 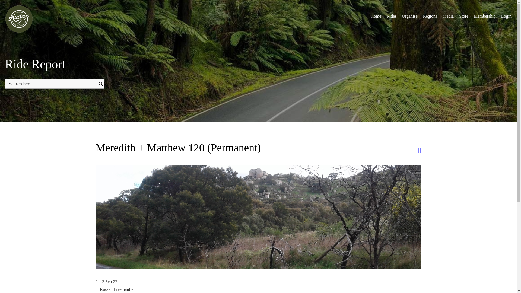 I want to click on Organise, so click(x=409, y=16).